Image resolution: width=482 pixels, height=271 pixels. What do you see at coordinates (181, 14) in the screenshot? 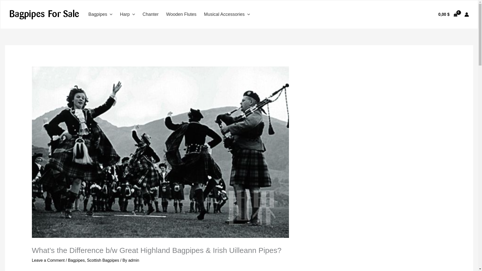
I see `Wooden Flutes` at bounding box center [181, 14].